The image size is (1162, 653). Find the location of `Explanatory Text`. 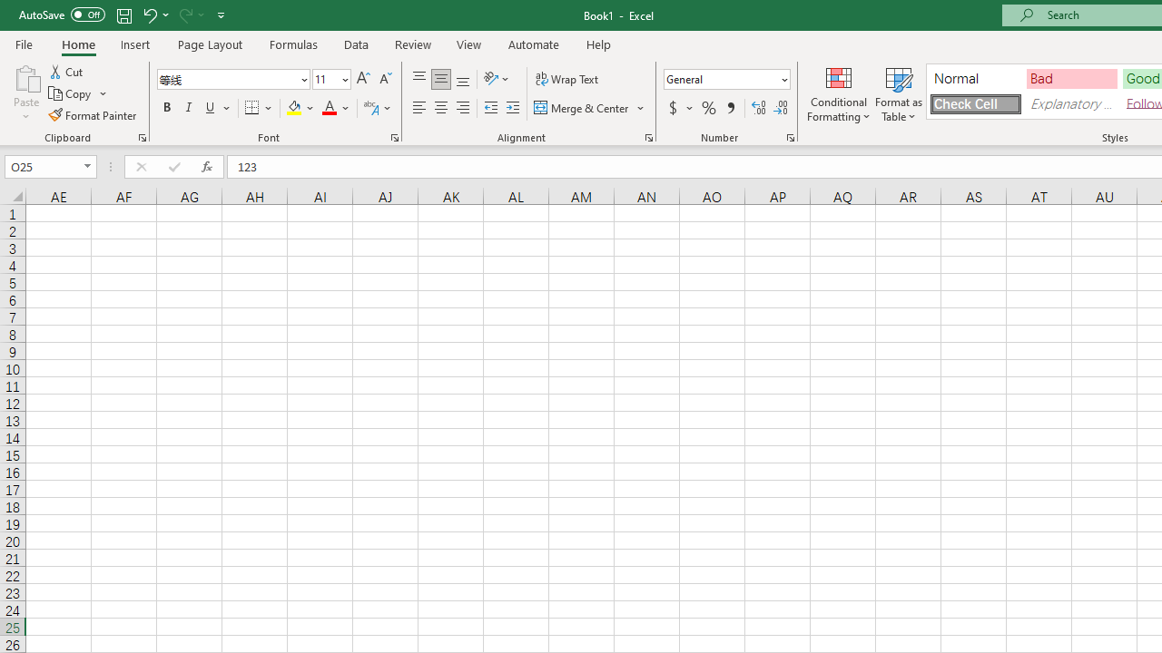

Explanatory Text is located at coordinates (1071, 103).